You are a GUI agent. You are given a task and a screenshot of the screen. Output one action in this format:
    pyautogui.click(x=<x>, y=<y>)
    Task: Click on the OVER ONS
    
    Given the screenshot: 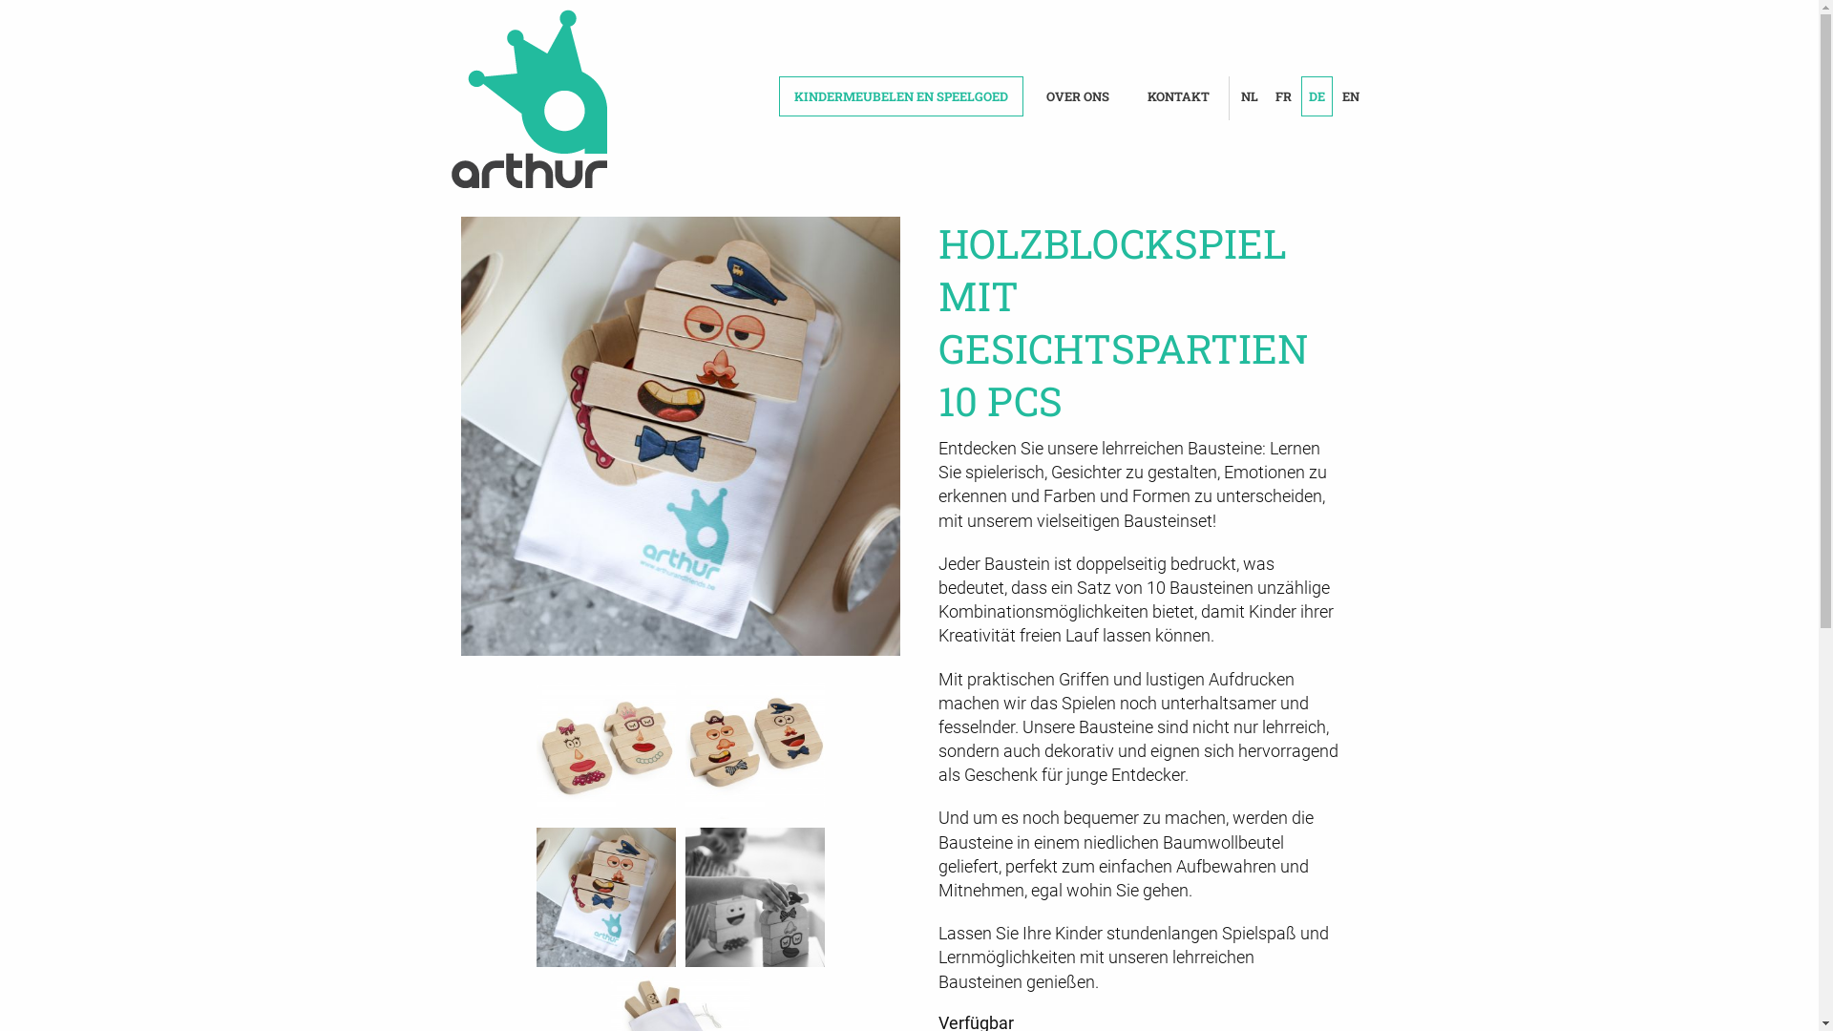 What is the action you would take?
    pyautogui.click(x=1078, y=96)
    